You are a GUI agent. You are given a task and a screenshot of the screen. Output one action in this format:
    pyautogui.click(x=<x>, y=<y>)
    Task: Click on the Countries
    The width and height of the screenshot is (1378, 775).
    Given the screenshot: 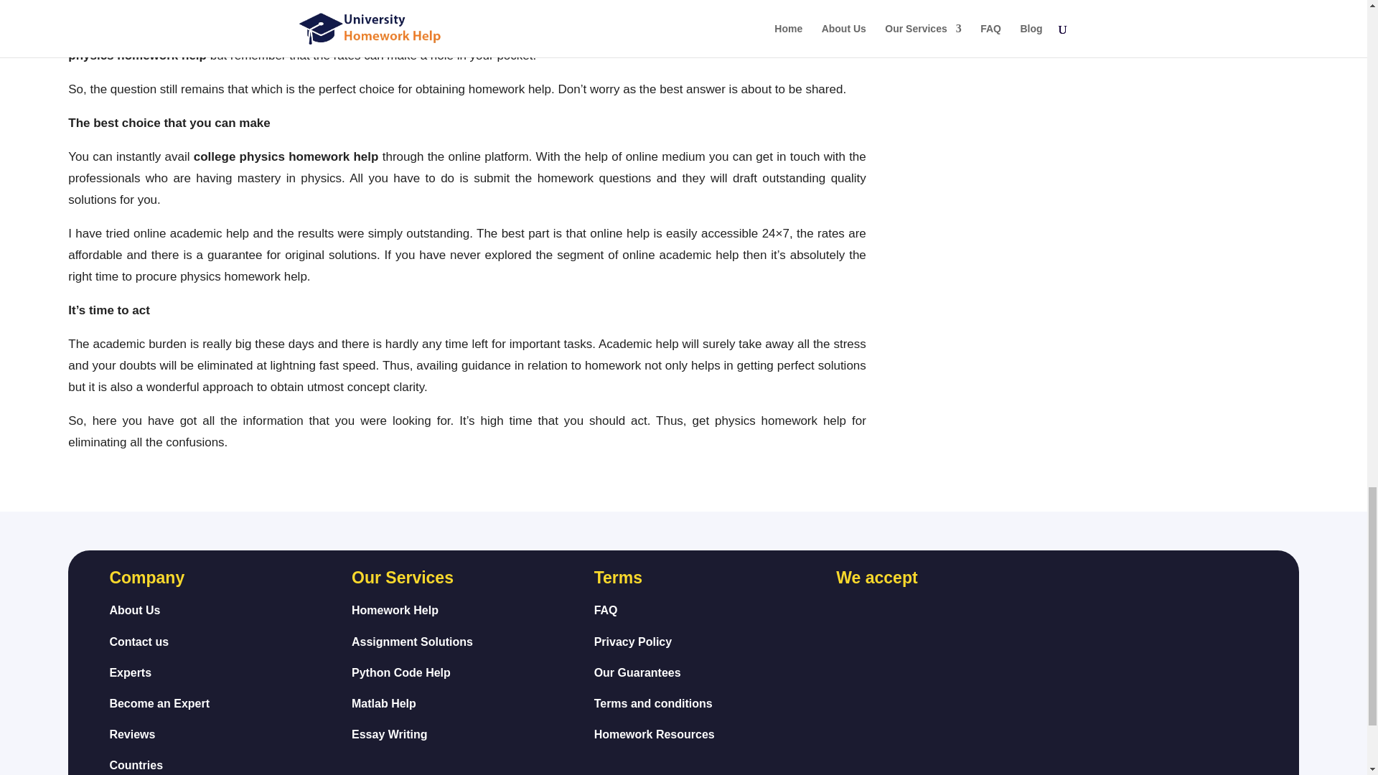 What is the action you would take?
    pyautogui.click(x=135, y=765)
    